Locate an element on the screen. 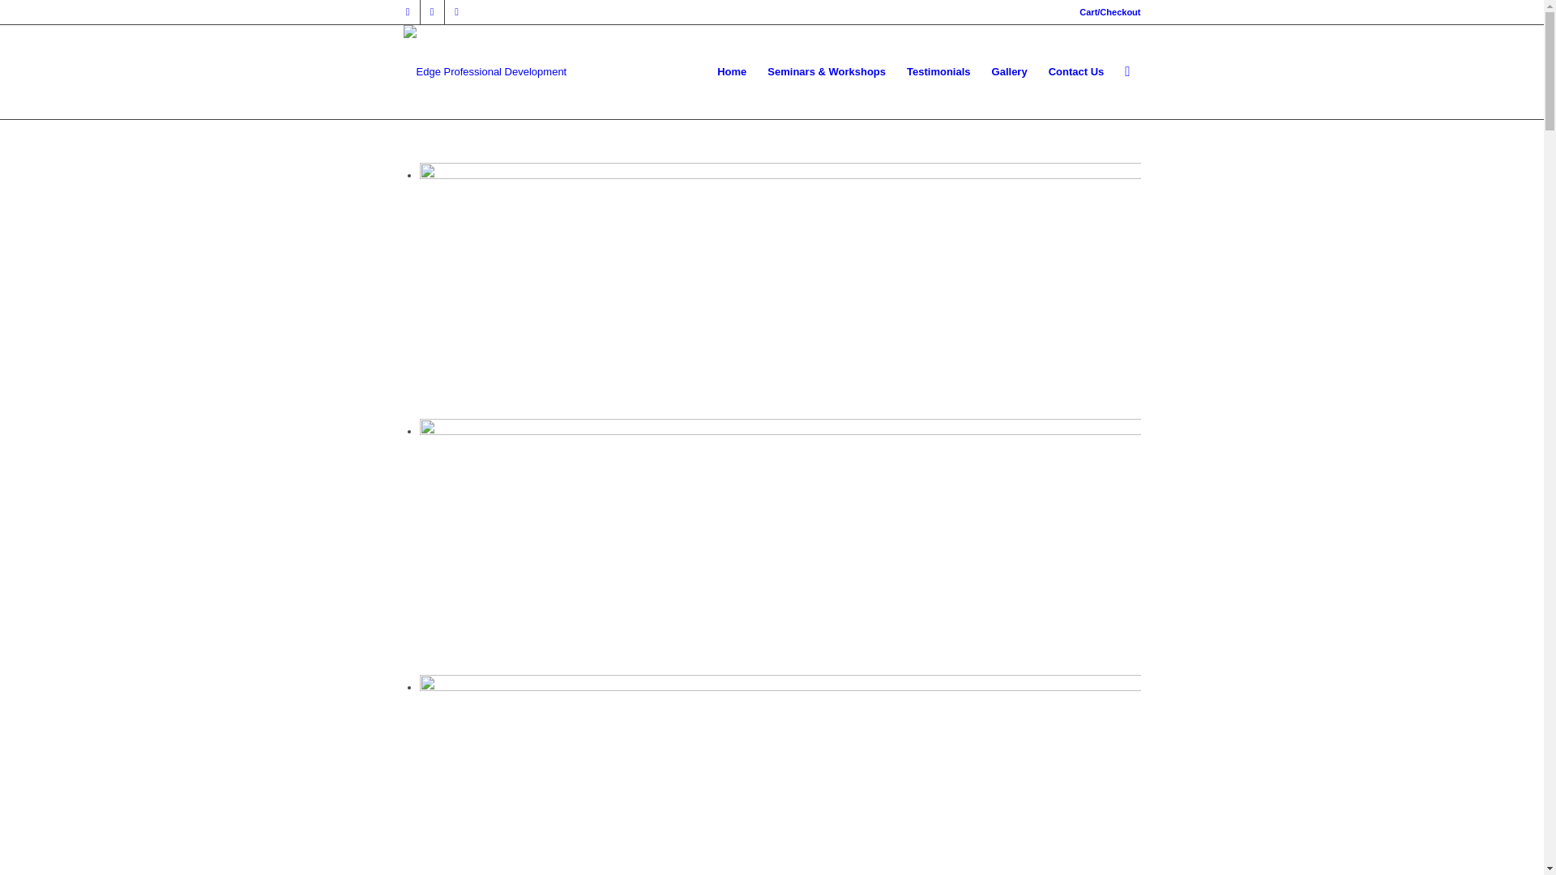 This screenshot has height=875, width=1556. Contact Us is located at coordinates (1076, 72).